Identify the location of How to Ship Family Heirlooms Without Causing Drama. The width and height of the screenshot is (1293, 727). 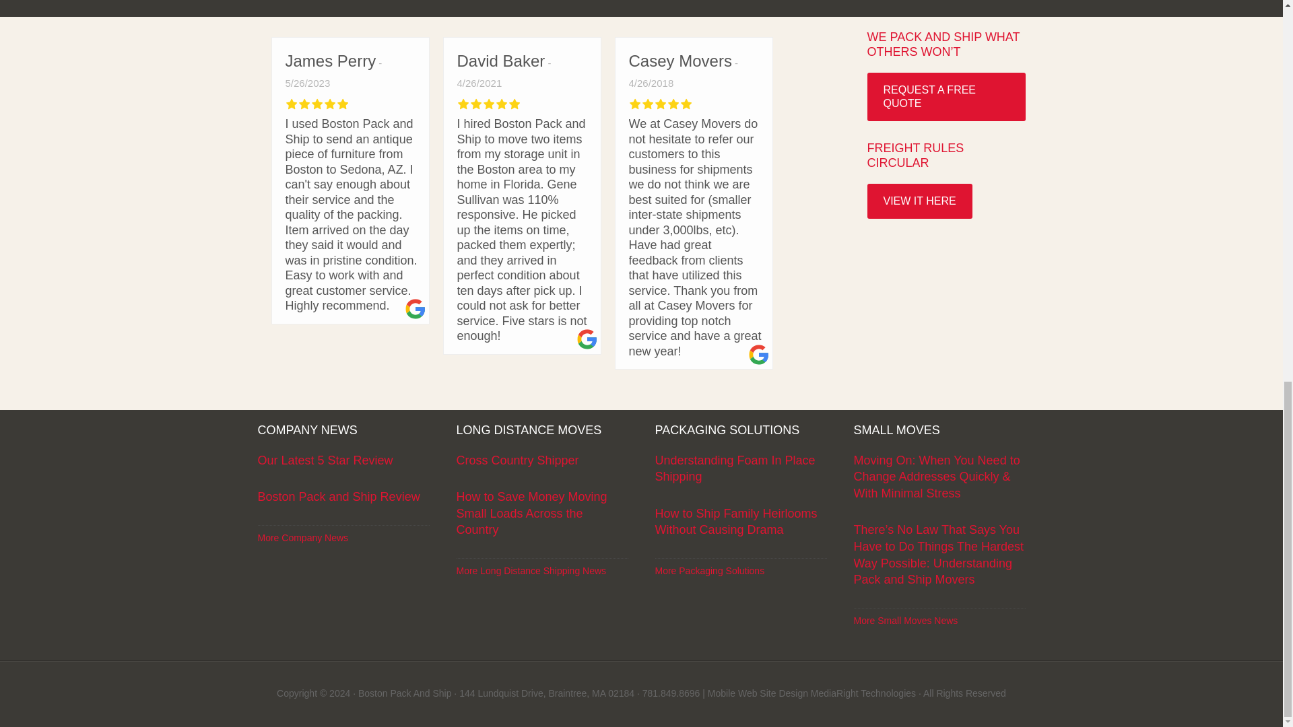
(735, 522).